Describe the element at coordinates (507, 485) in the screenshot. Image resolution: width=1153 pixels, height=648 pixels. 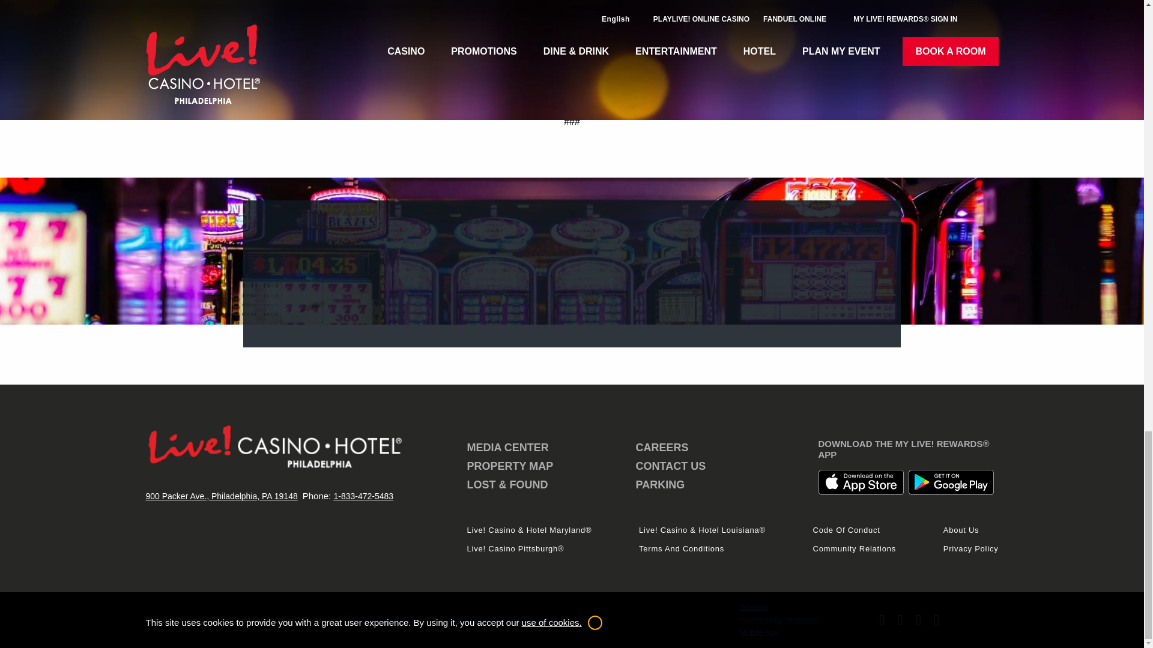
I see `Lost and Found` at that location.